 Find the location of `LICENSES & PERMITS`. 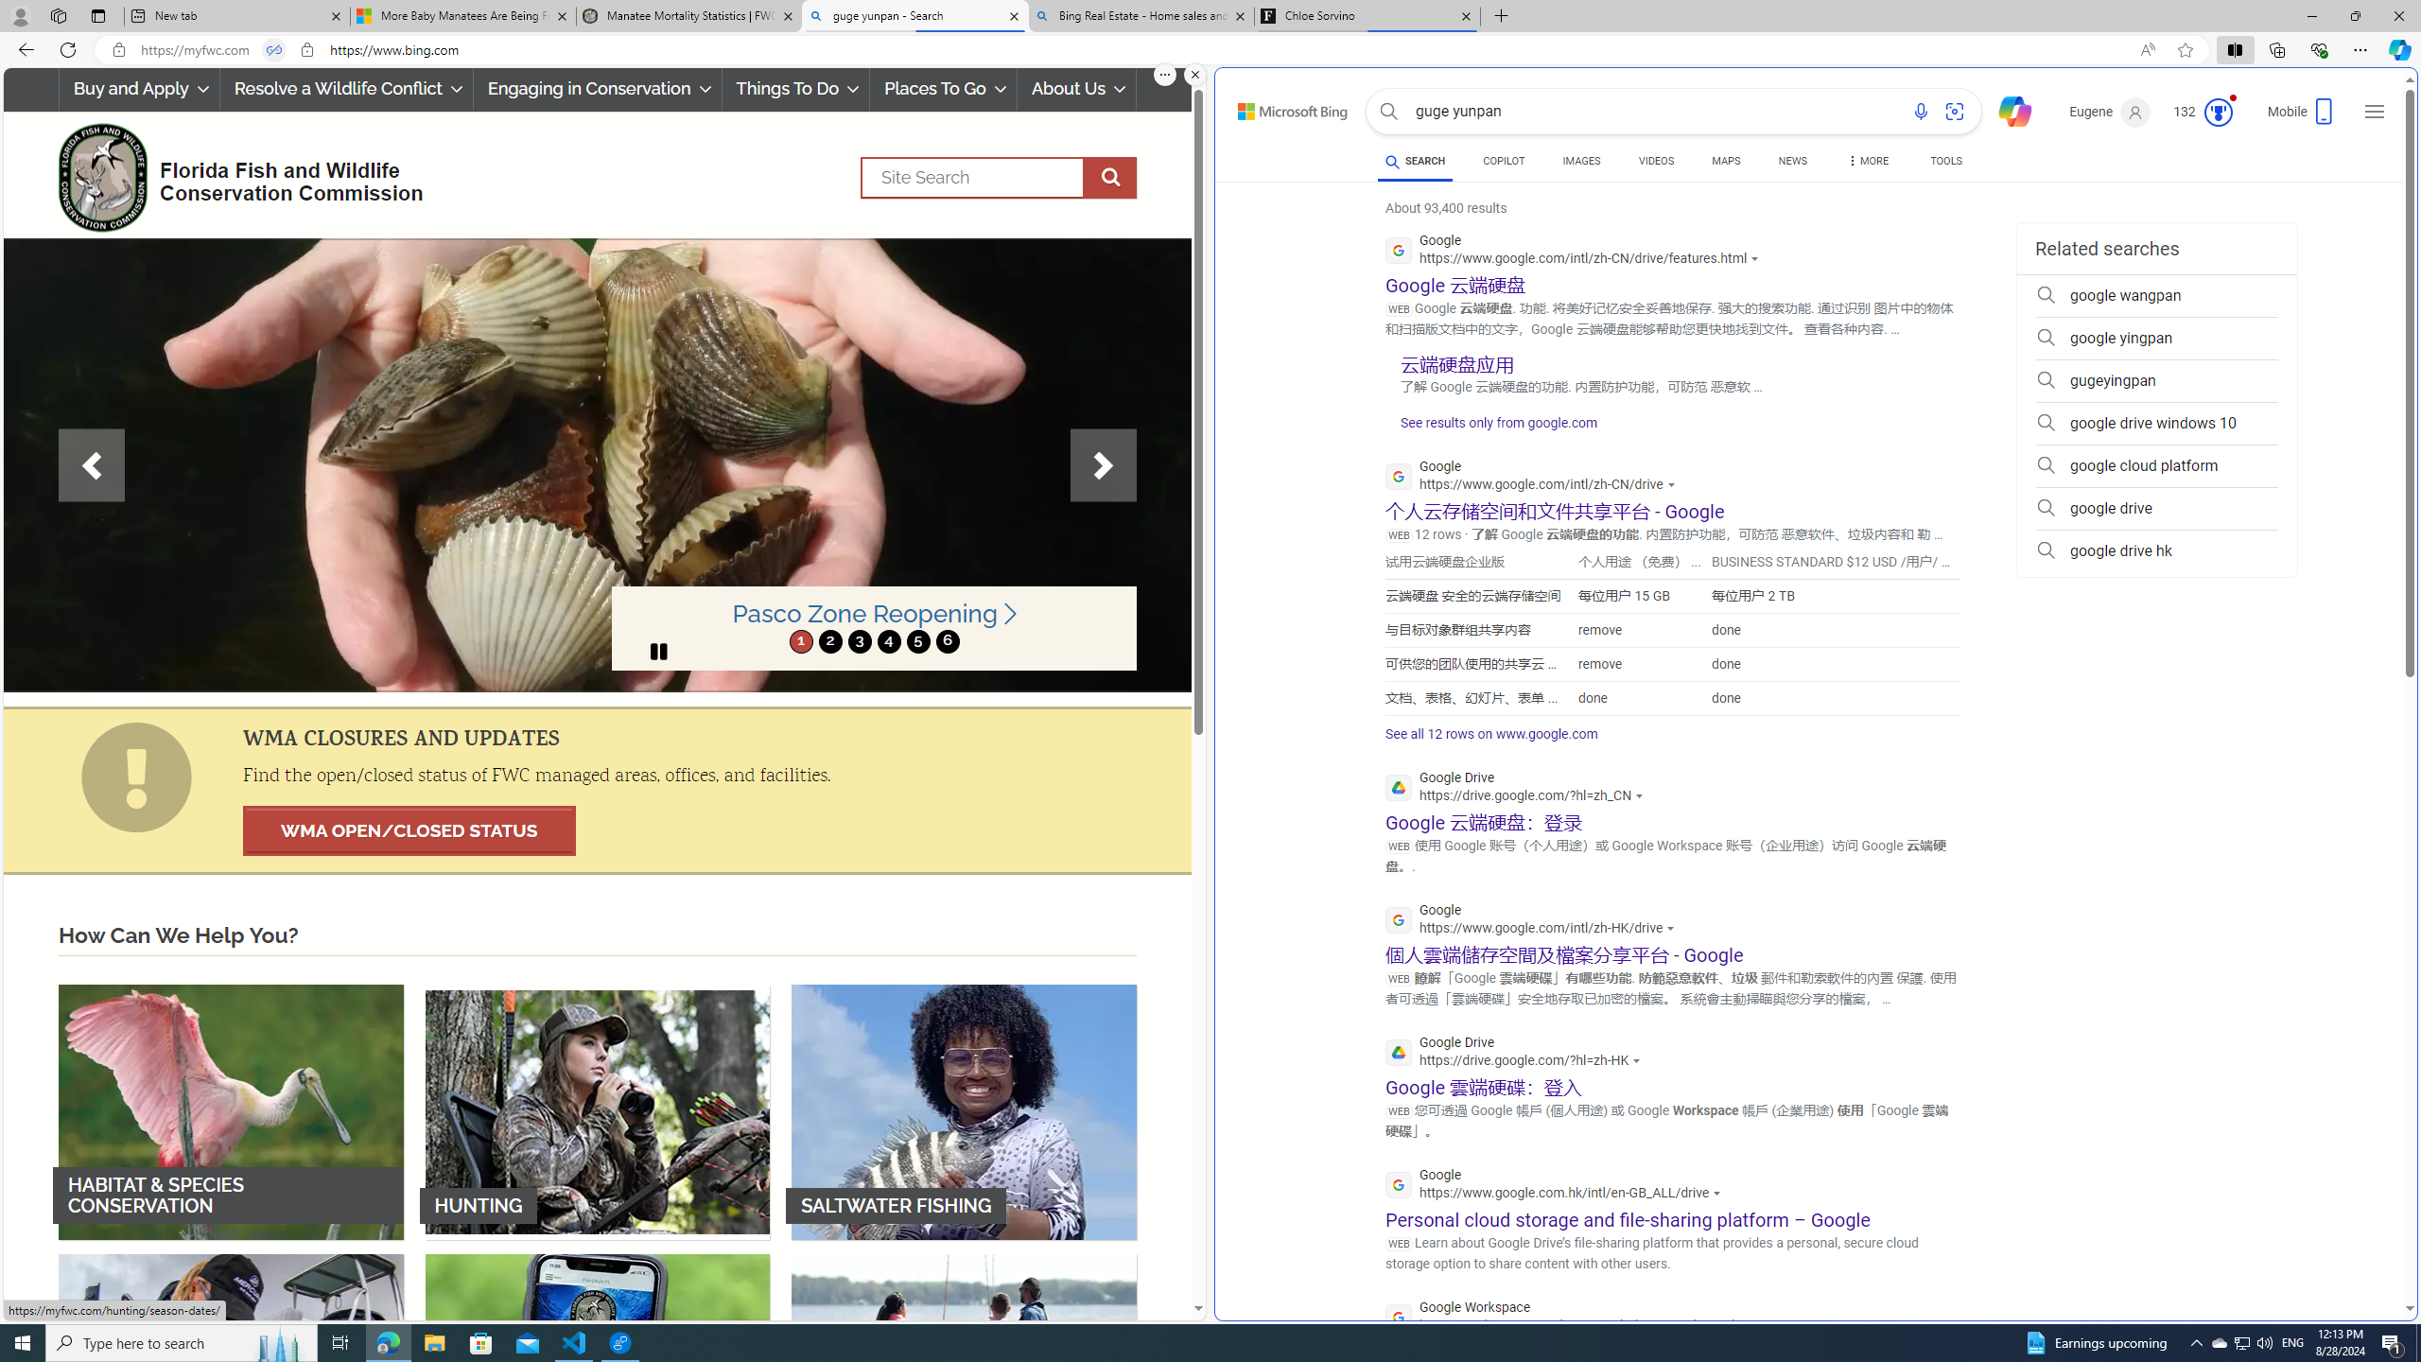

LICENSES & PERMITS is located at coordinates (597, 1381).